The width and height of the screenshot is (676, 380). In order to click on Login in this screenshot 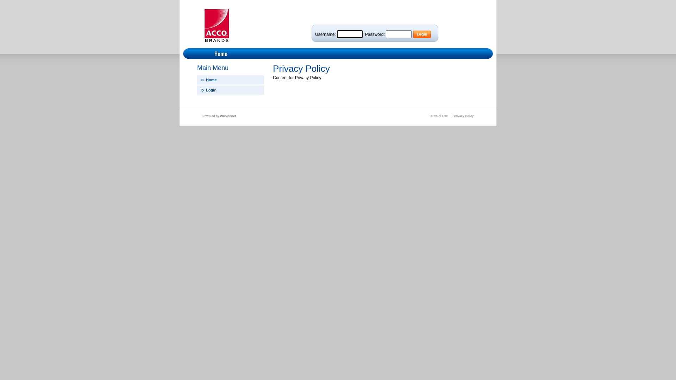, I will do `click(231, 90)`.